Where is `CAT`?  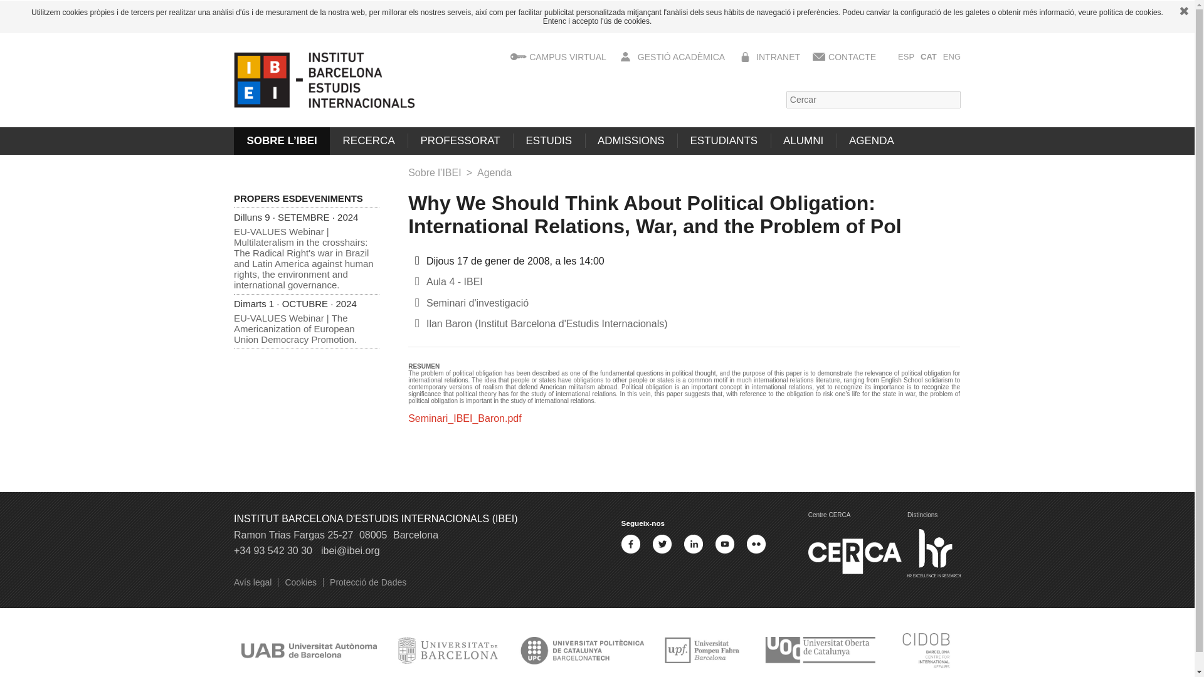
CAT is located at coordinates (928, 56).